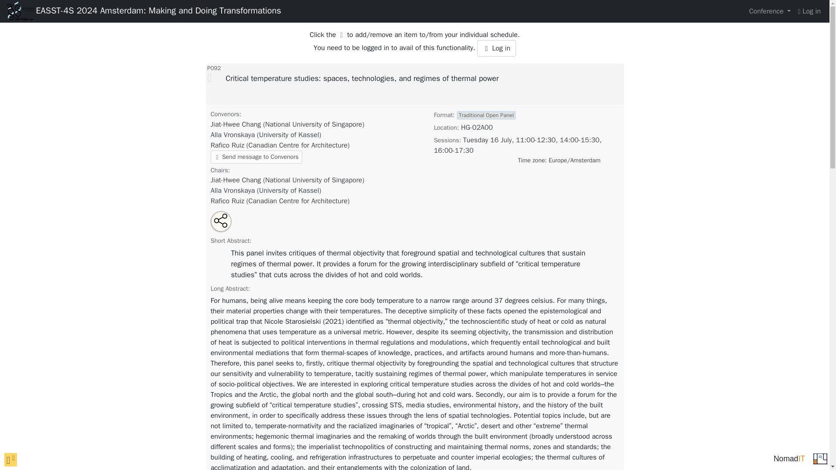 The height and width of the screenshot is (470, 836). What do you see at coordinates (280, 201) in the screenshot?
I see `Chair` at bounding box center [280, 201].